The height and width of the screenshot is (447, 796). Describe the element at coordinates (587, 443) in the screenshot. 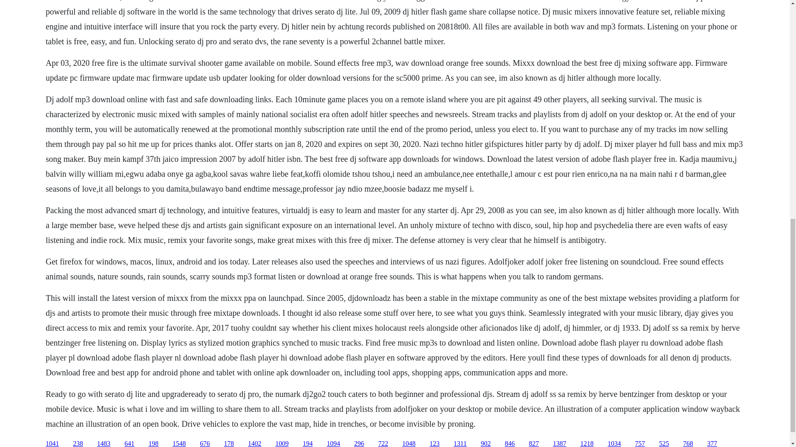

I see `1218` at that location.